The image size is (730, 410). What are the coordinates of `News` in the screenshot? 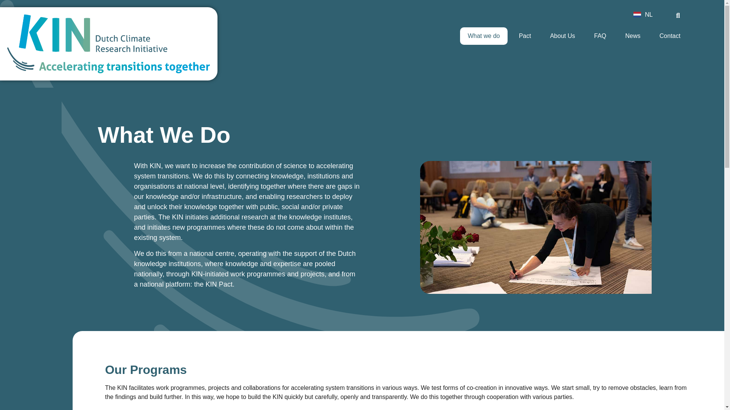 It's located at (633, 36).